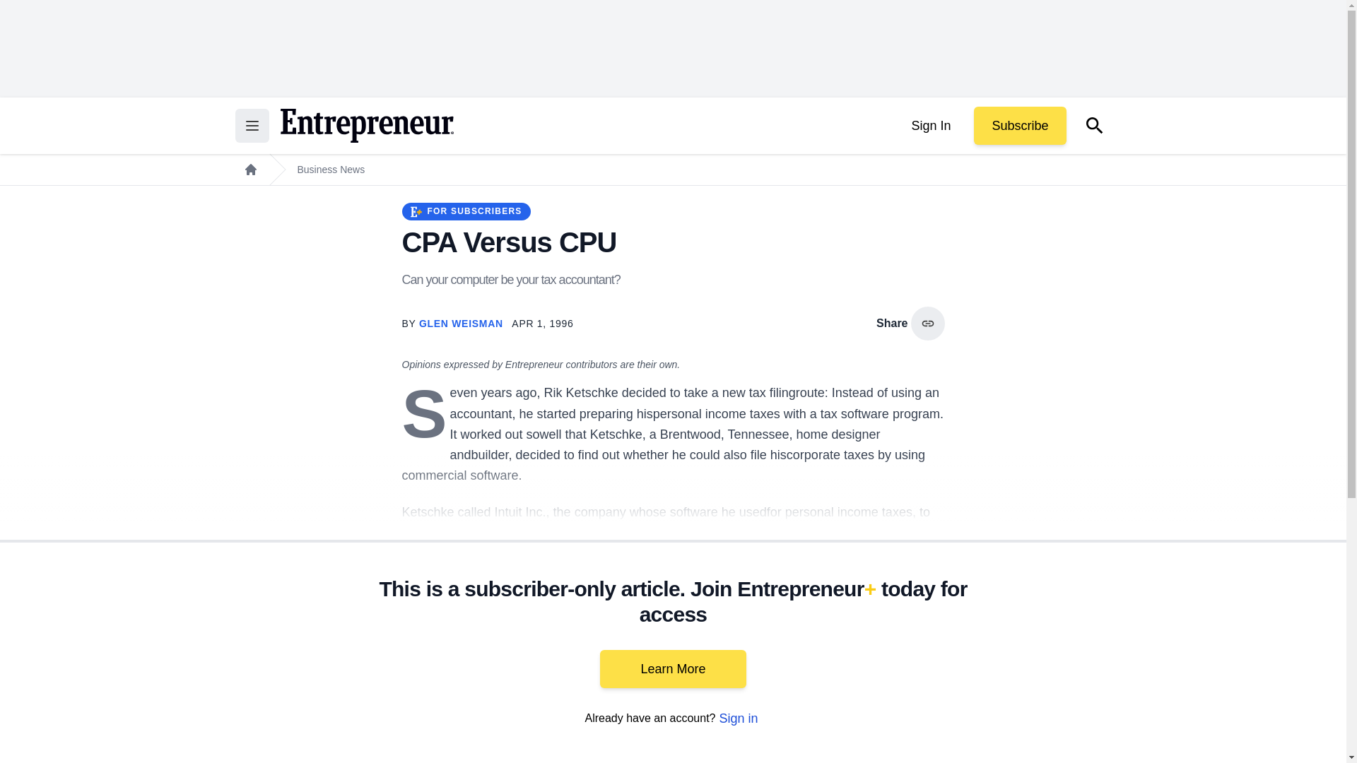 The image size is (1357, 763). What do you see at coordinates (1019, 126) in the screenshot?
I see `Subscribe` at bounding box center [1019, 126].